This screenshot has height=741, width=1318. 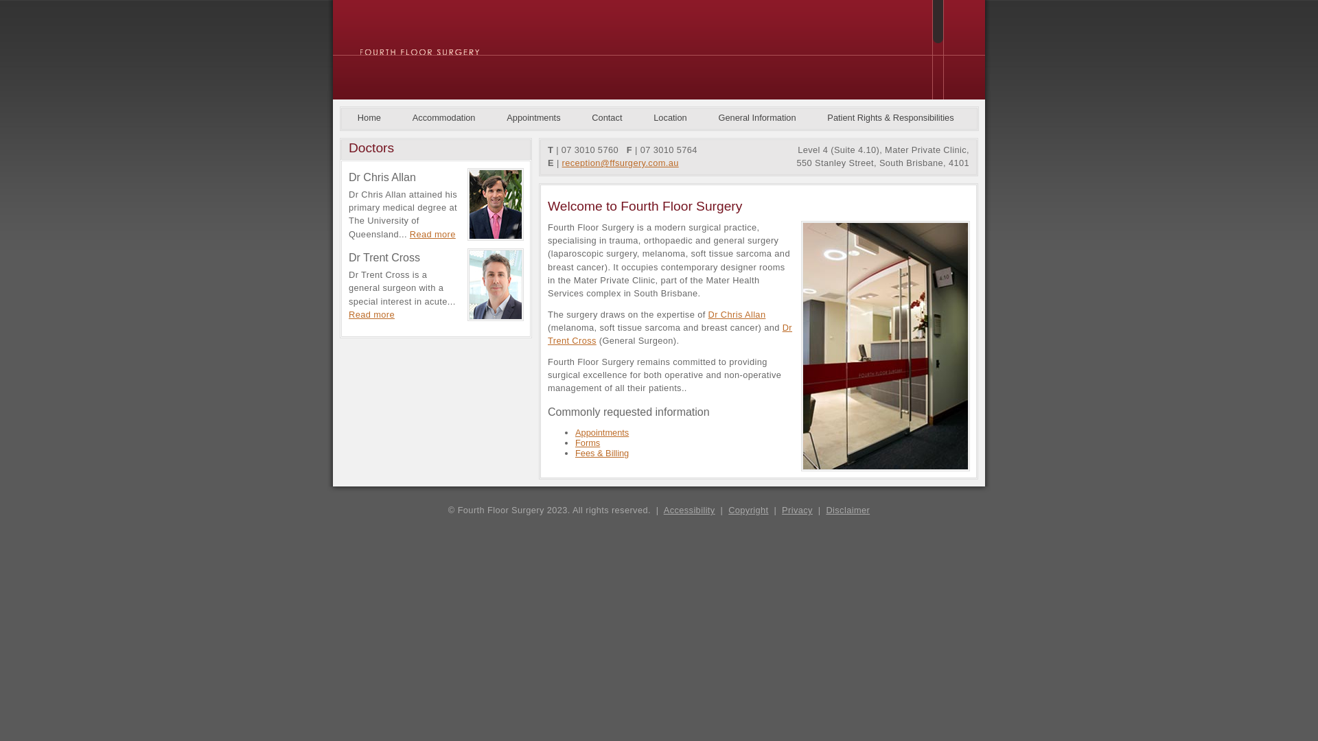 I want to click on General Information, so click(x=758, y=118).